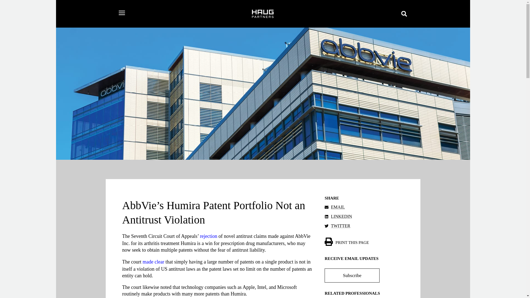 Image resolution: width=530 pixels, height=298 pixels. Describe the element at coordinates (364, 207) in the screenshot. I see `EMAIL` at that location.